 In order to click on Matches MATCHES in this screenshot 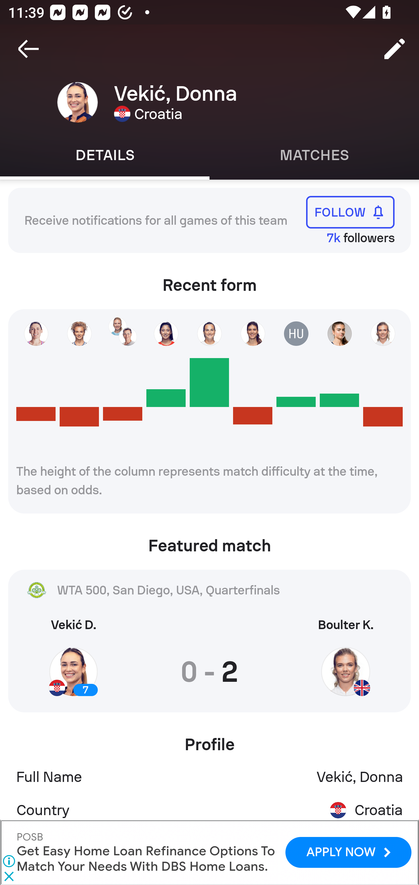, I will do `click(314, 155)`.